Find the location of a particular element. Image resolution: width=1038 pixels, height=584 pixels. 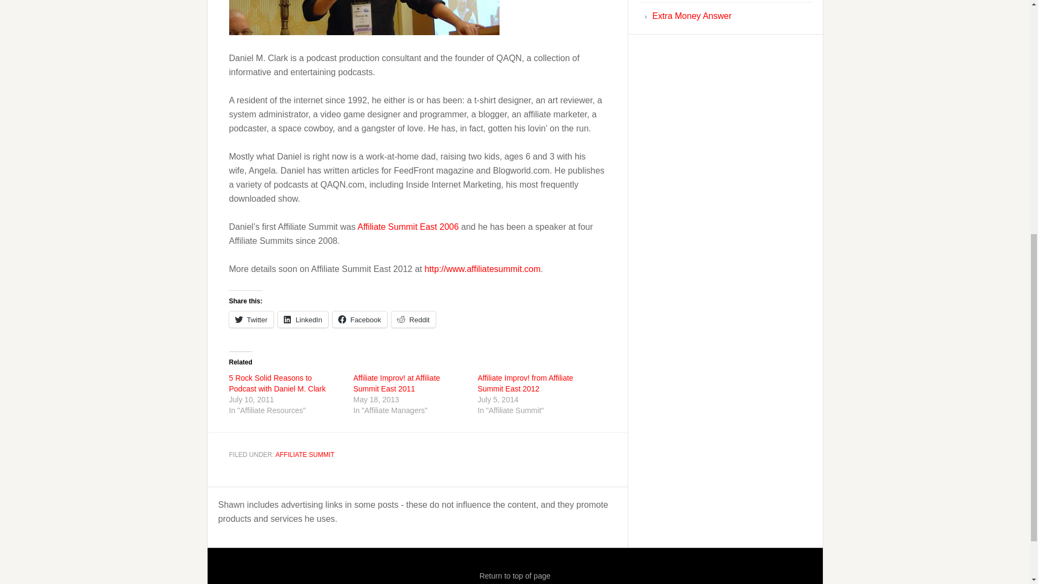

Affiliate Improv! from Affiliate Summit East 2012 is located at coordinates (525, 383).